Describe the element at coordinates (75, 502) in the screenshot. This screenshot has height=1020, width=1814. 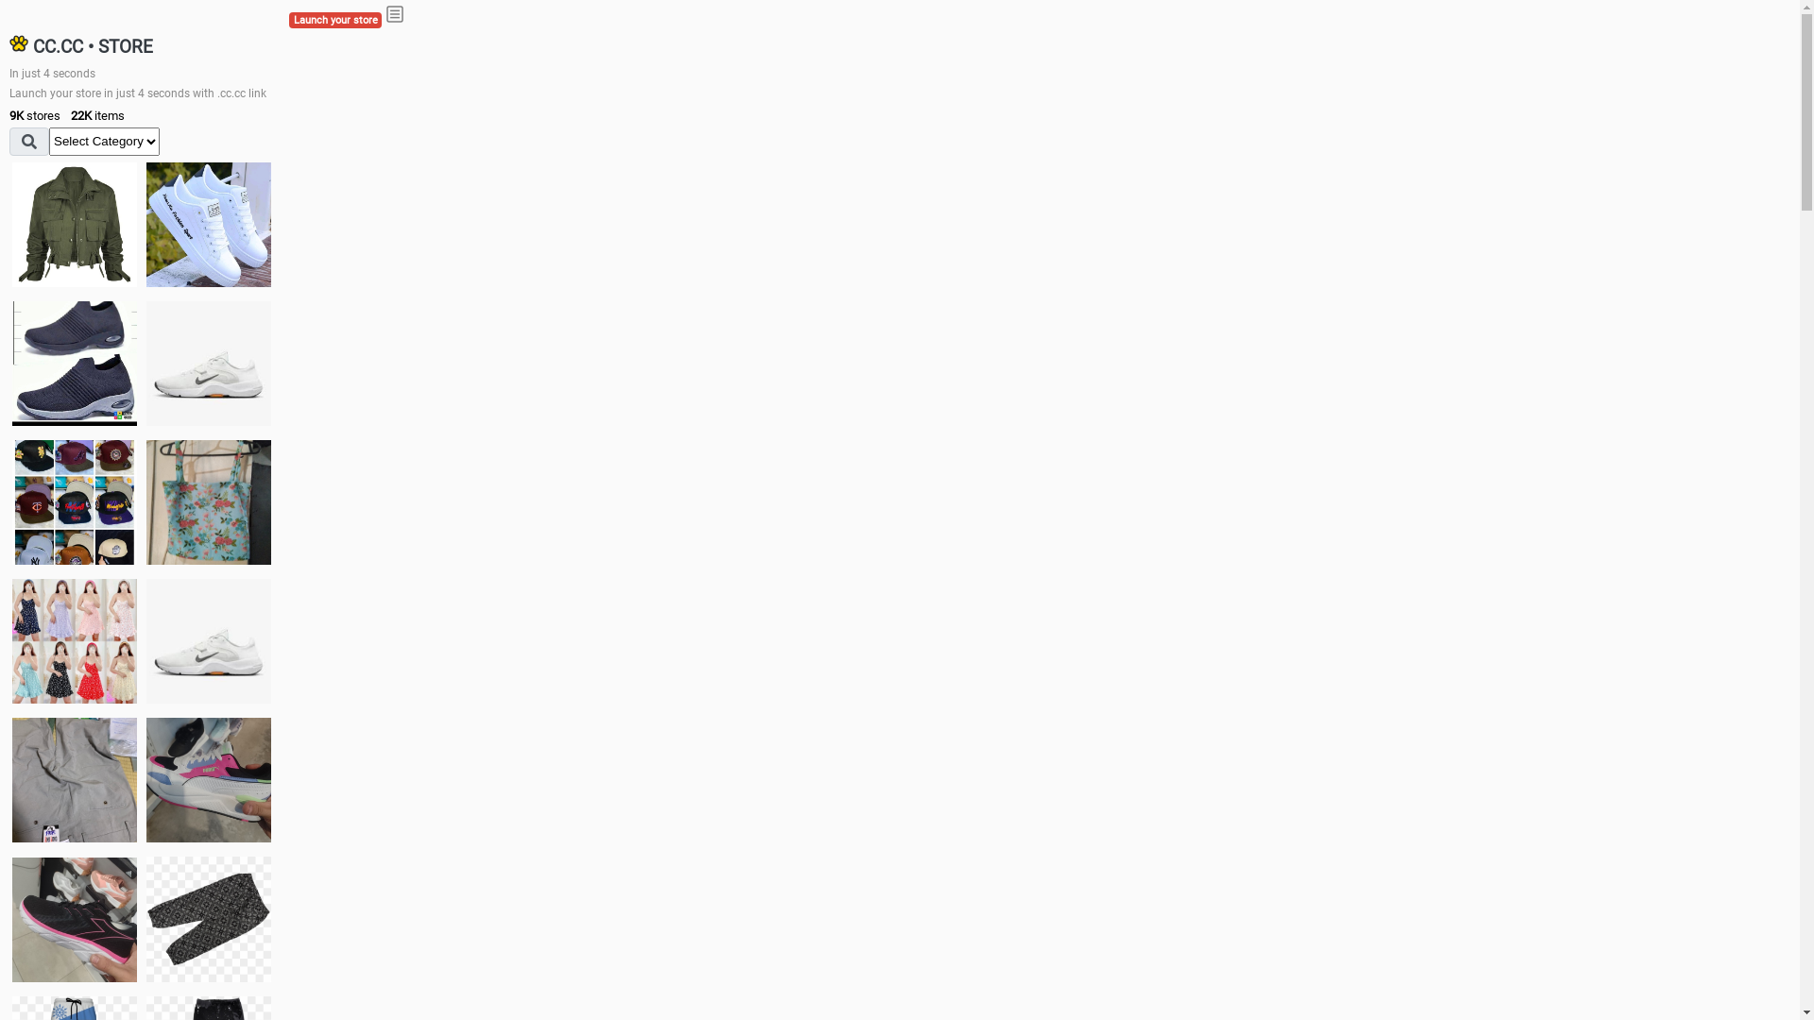
I see `Things we need` at that location.